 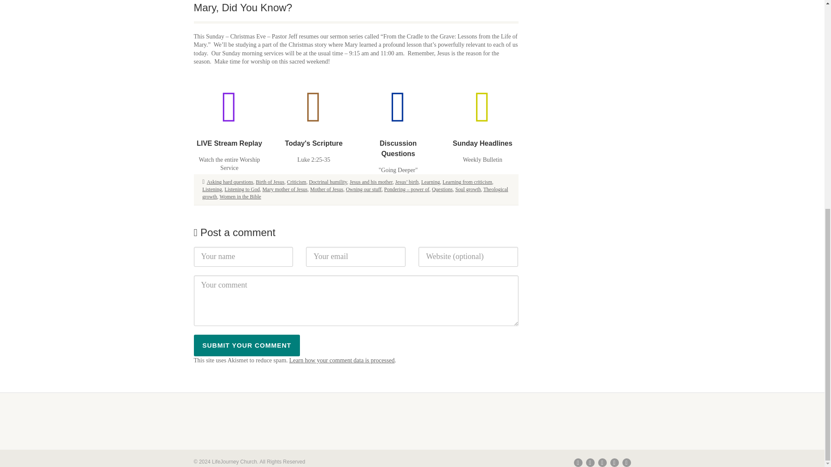 What do you see at coordinates (240, 197) in the screenshot?
I see `Women in the Bible` at bounding box center [240, 197].